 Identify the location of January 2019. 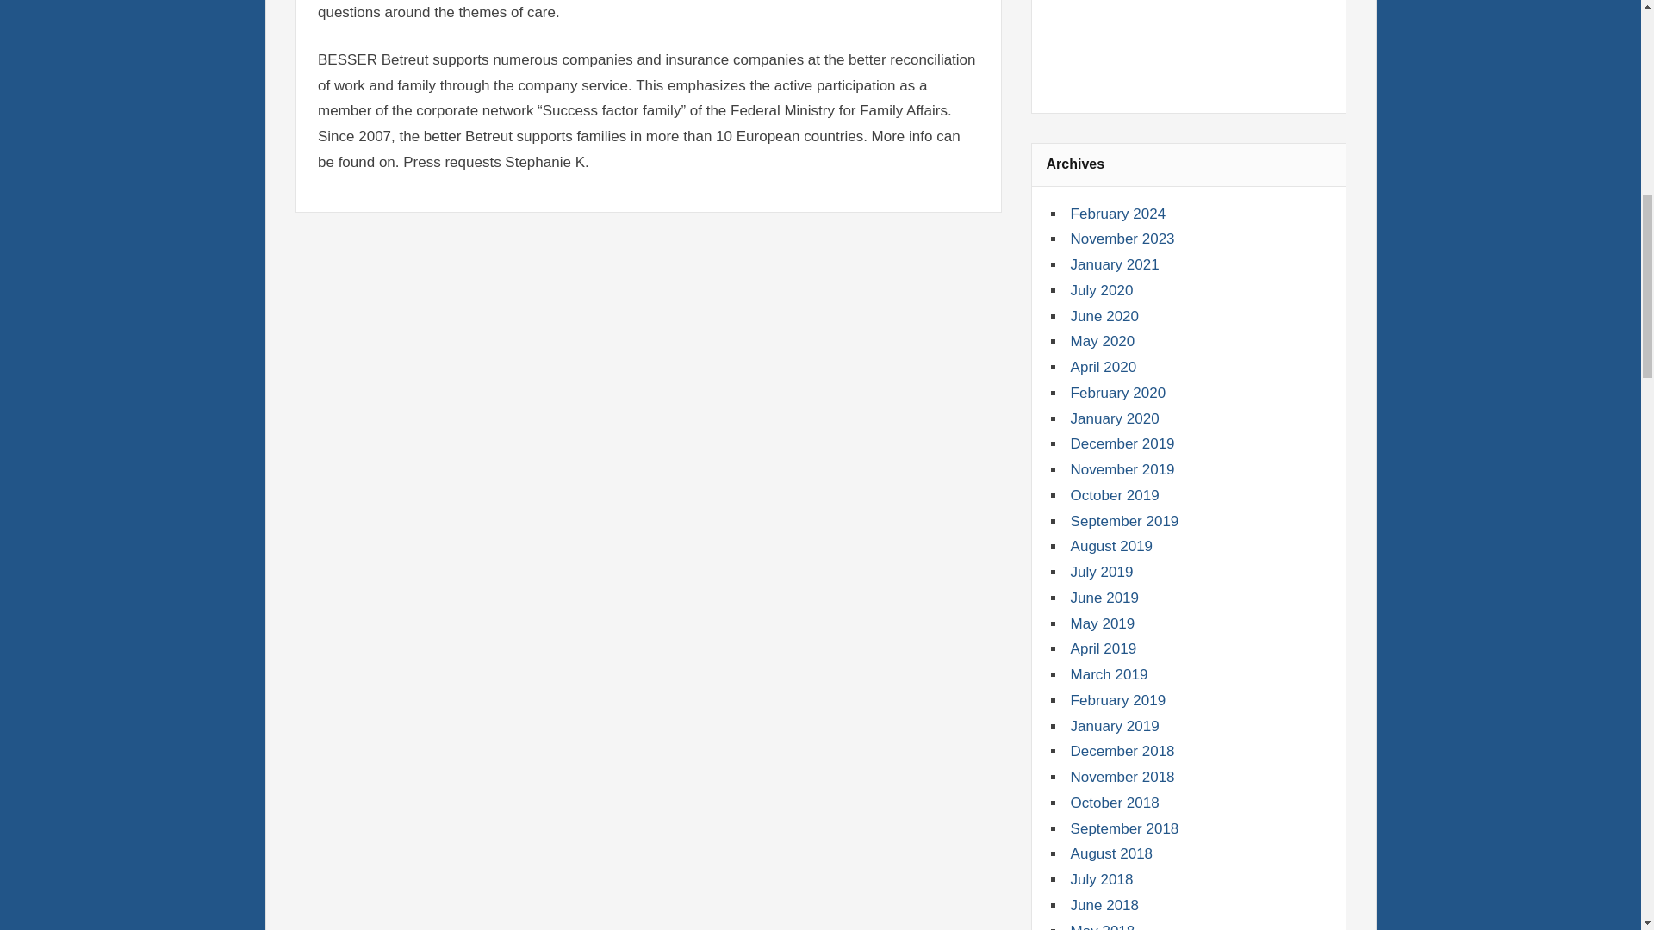
(1115, 726).